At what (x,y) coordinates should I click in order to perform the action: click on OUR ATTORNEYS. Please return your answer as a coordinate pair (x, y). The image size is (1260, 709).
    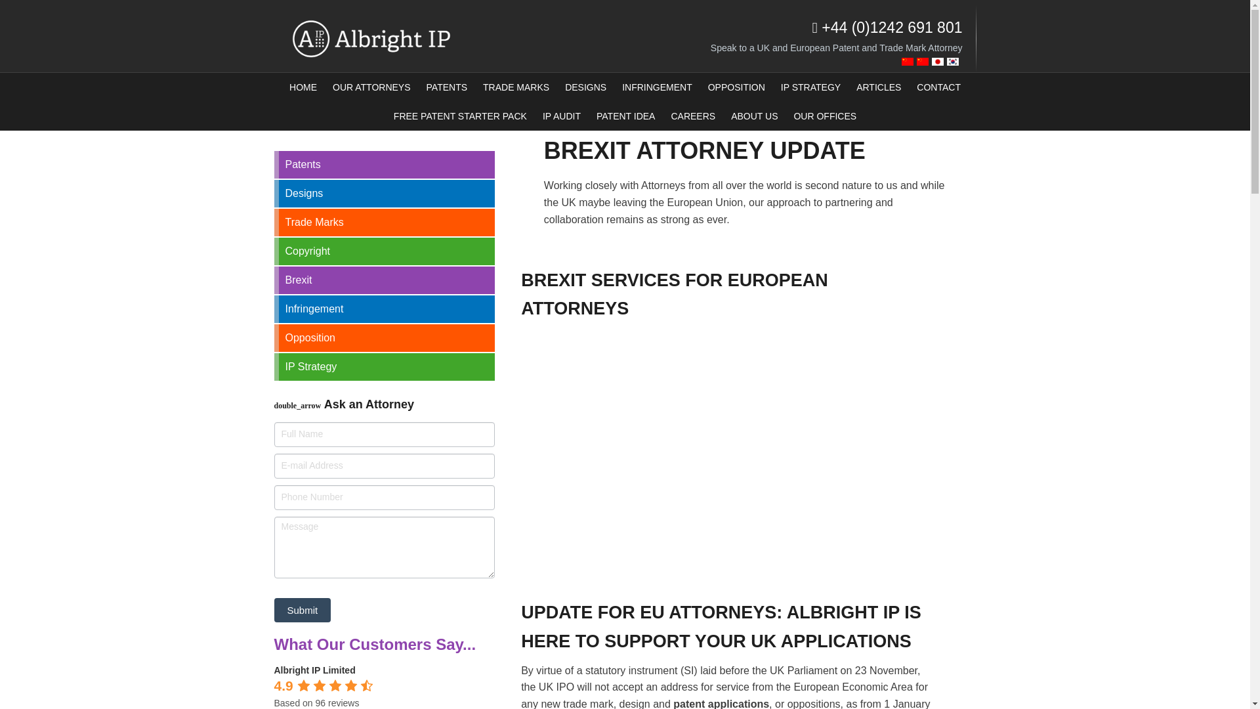
    Looking at the image, I should click on (371, 87).